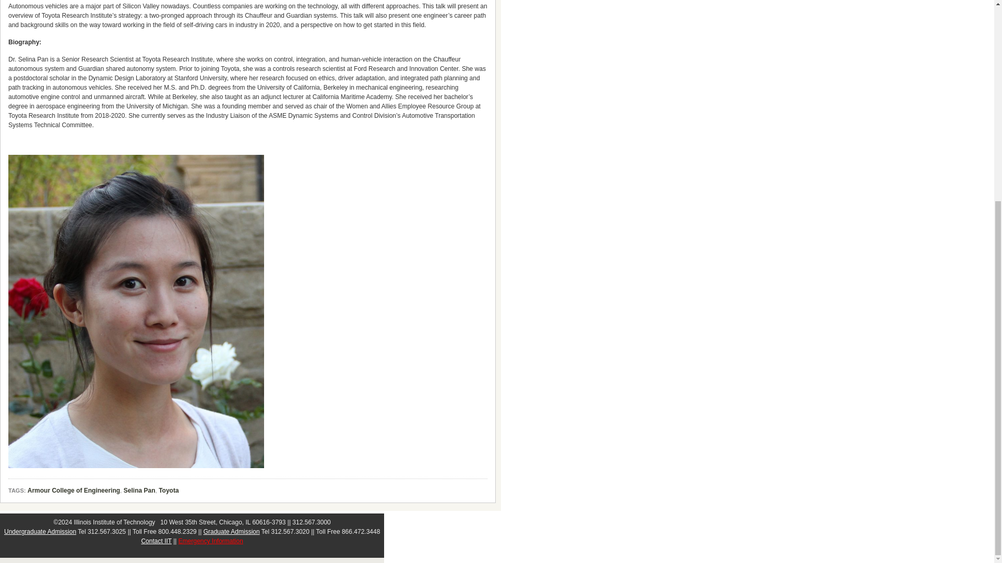 The image size is (1002, 563). What do you see at coordinates (74, 491) in the screenshot?
I see `Armour College of Engineering` at bounding box center [74, 491].